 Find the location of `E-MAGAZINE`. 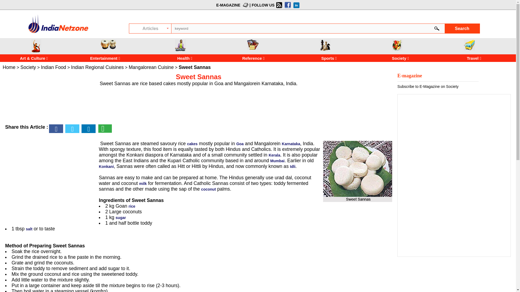

E-MAGAZINE is located at coordinates (228, 5).